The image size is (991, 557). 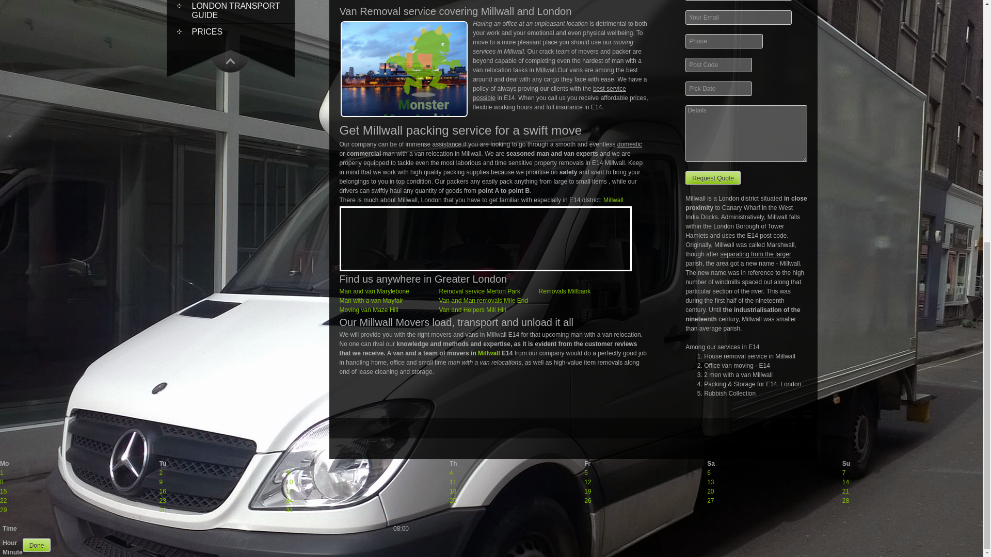 What do you see at coordinates (369, 310) in the screenshot?
I see `Moving van Maze Hill, SE10` at bounding box center [369, 310].